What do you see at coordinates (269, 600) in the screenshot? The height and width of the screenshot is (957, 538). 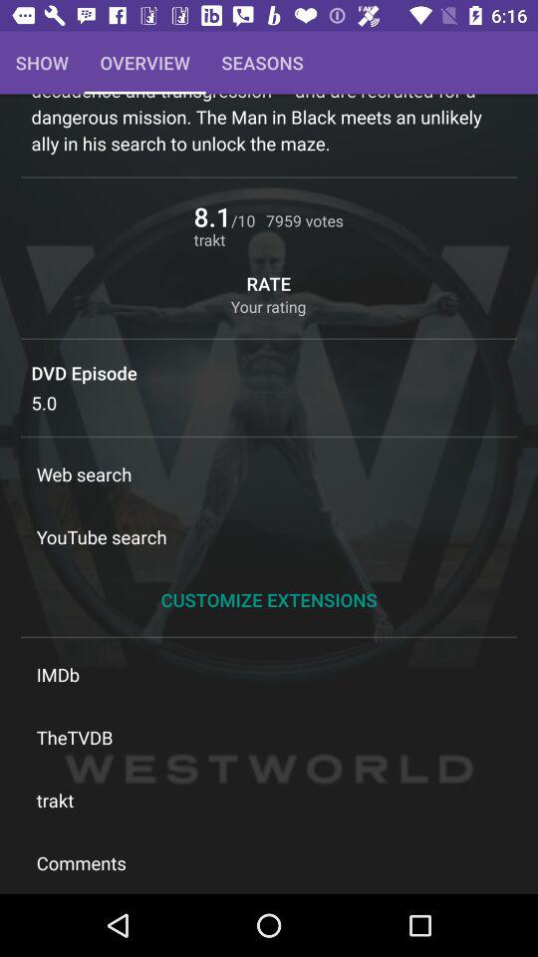 I see `jump to customize extensions item` at bounding box center [269, 600].